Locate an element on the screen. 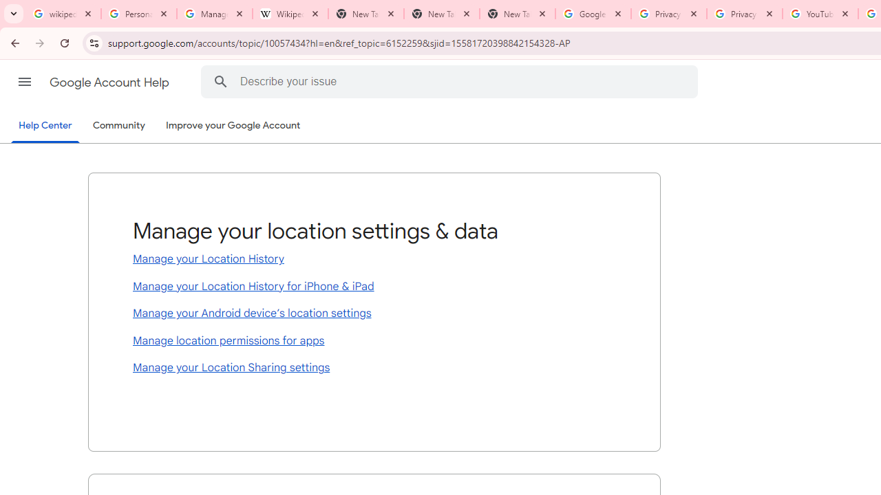  Manage your Location Sharing settings is located at coordinates (374, 368).